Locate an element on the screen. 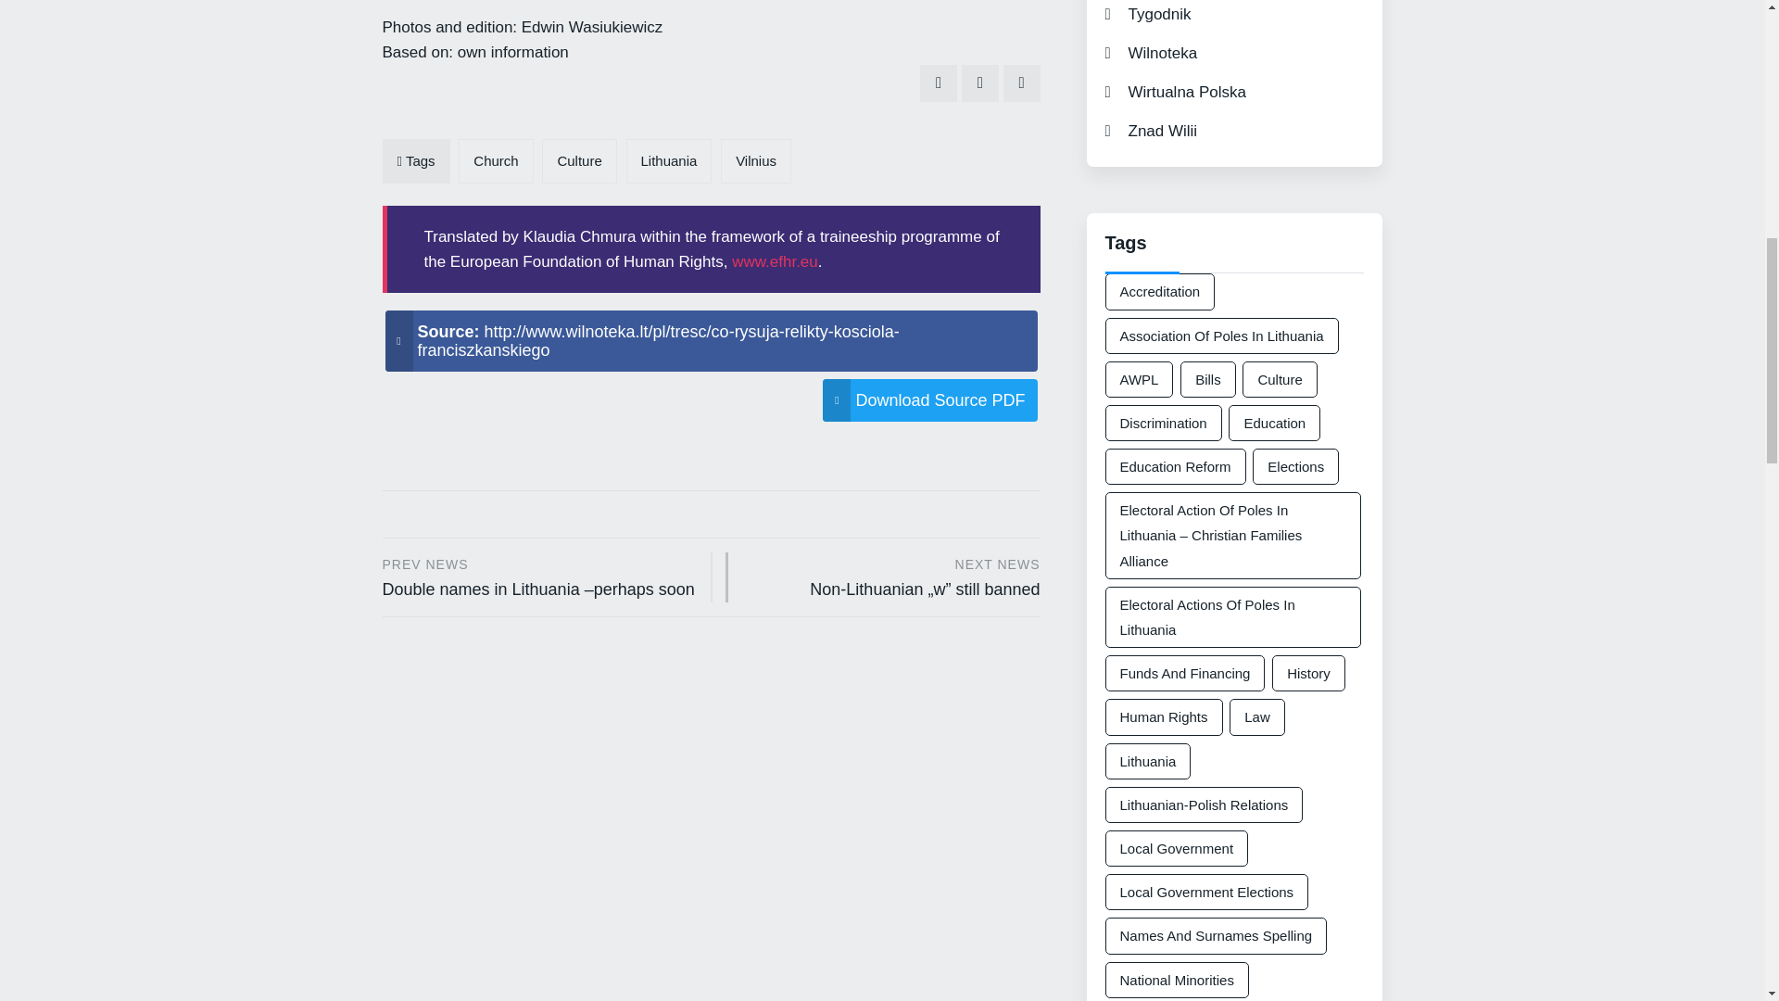  www.efhr.eu is located at coordinates (775, 261).